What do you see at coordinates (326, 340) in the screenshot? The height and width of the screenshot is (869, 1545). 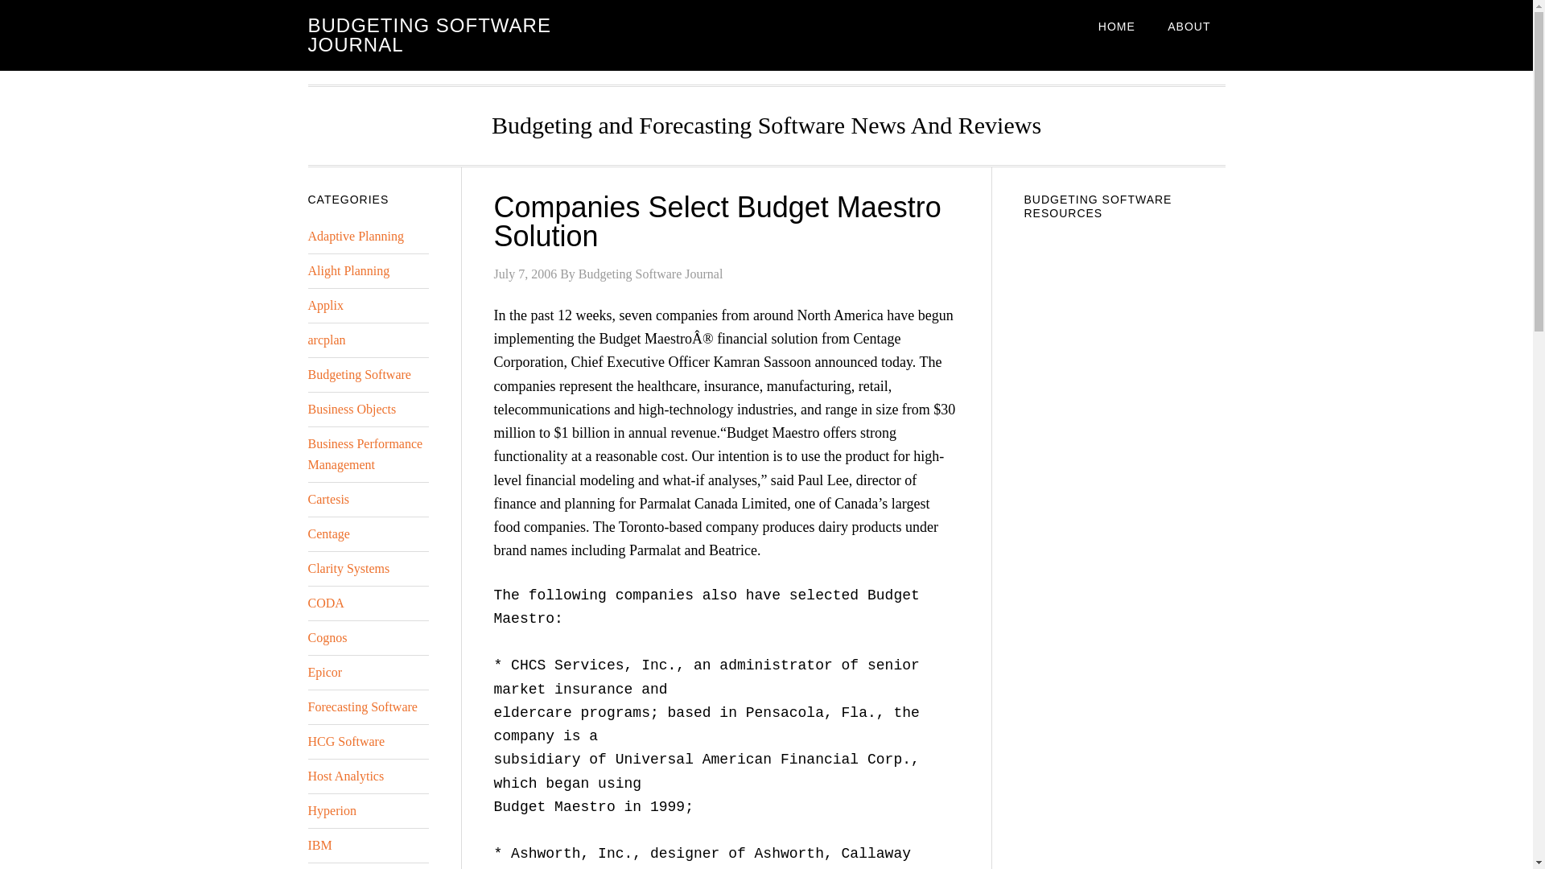 I see `arcplan` at bounding box center [326, 340].